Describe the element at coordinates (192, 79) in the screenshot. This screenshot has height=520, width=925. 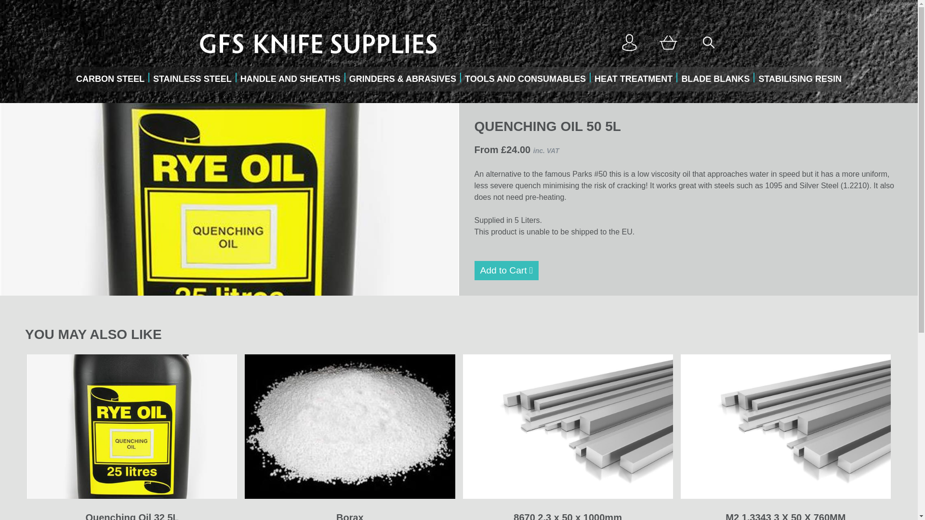
I see `STAINLESS STEEL` at that location.